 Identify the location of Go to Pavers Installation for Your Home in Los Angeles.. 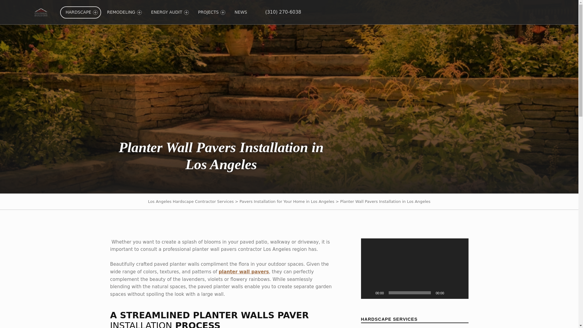
(287, 201).